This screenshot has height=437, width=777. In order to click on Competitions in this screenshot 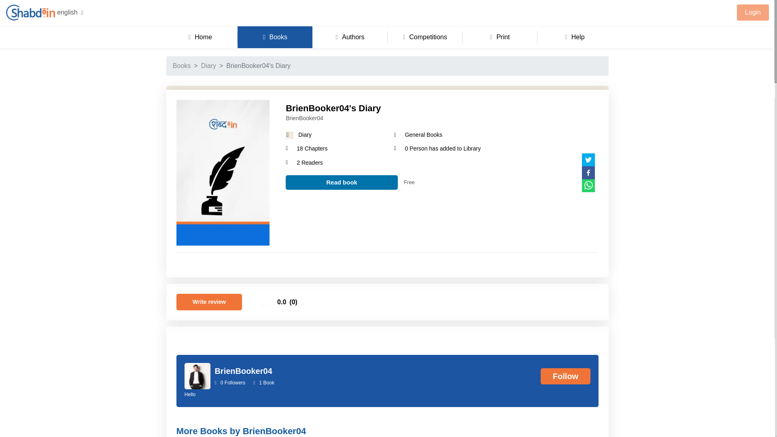, I will do `click(425, 37)`.